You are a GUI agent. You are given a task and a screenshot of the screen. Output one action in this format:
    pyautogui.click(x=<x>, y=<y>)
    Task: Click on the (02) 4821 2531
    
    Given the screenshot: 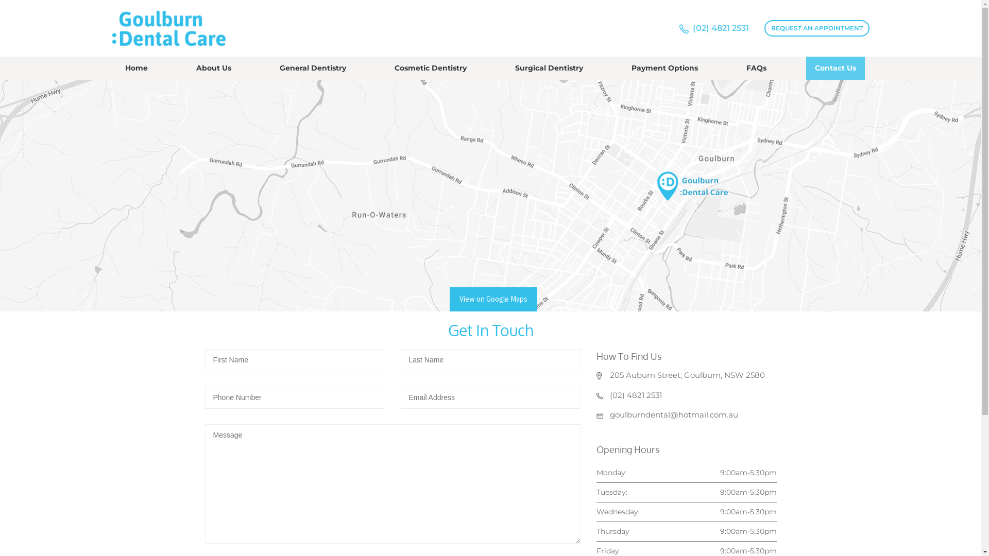 What is the action you would take?
    pyautogui.click(x=636, y=395)
    